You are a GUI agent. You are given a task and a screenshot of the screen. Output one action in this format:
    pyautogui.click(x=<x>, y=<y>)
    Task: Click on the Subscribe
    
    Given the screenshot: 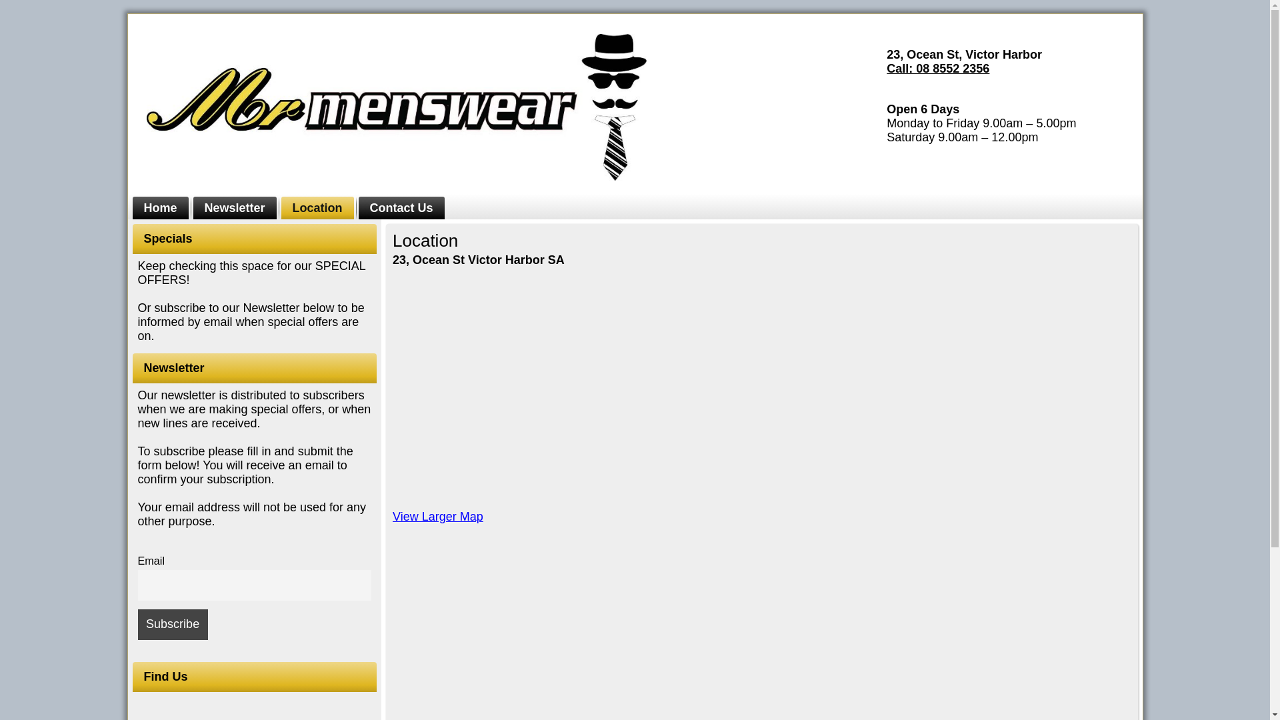 What is the action you would take?
    pyautogui.click(x=172, y=625)
    